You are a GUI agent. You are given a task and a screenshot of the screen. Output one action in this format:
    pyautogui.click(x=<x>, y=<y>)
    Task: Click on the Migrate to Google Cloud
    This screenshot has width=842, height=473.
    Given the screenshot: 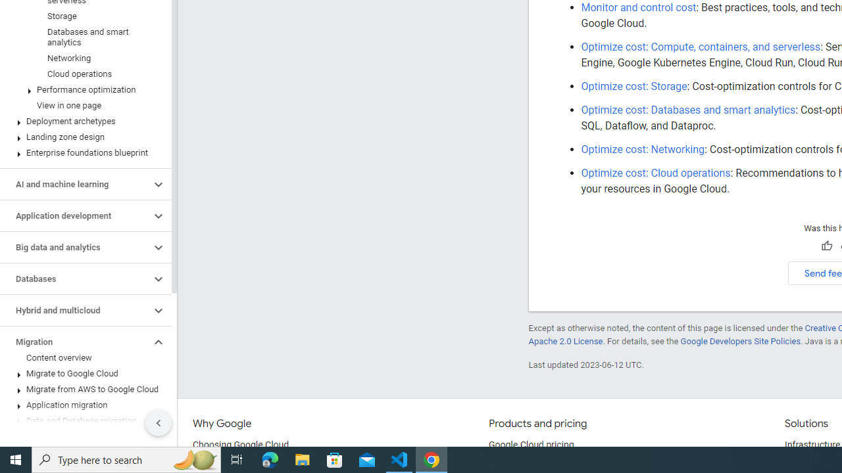 What is the action you would take?
    pyautogui.click(x=83, y=374)
    